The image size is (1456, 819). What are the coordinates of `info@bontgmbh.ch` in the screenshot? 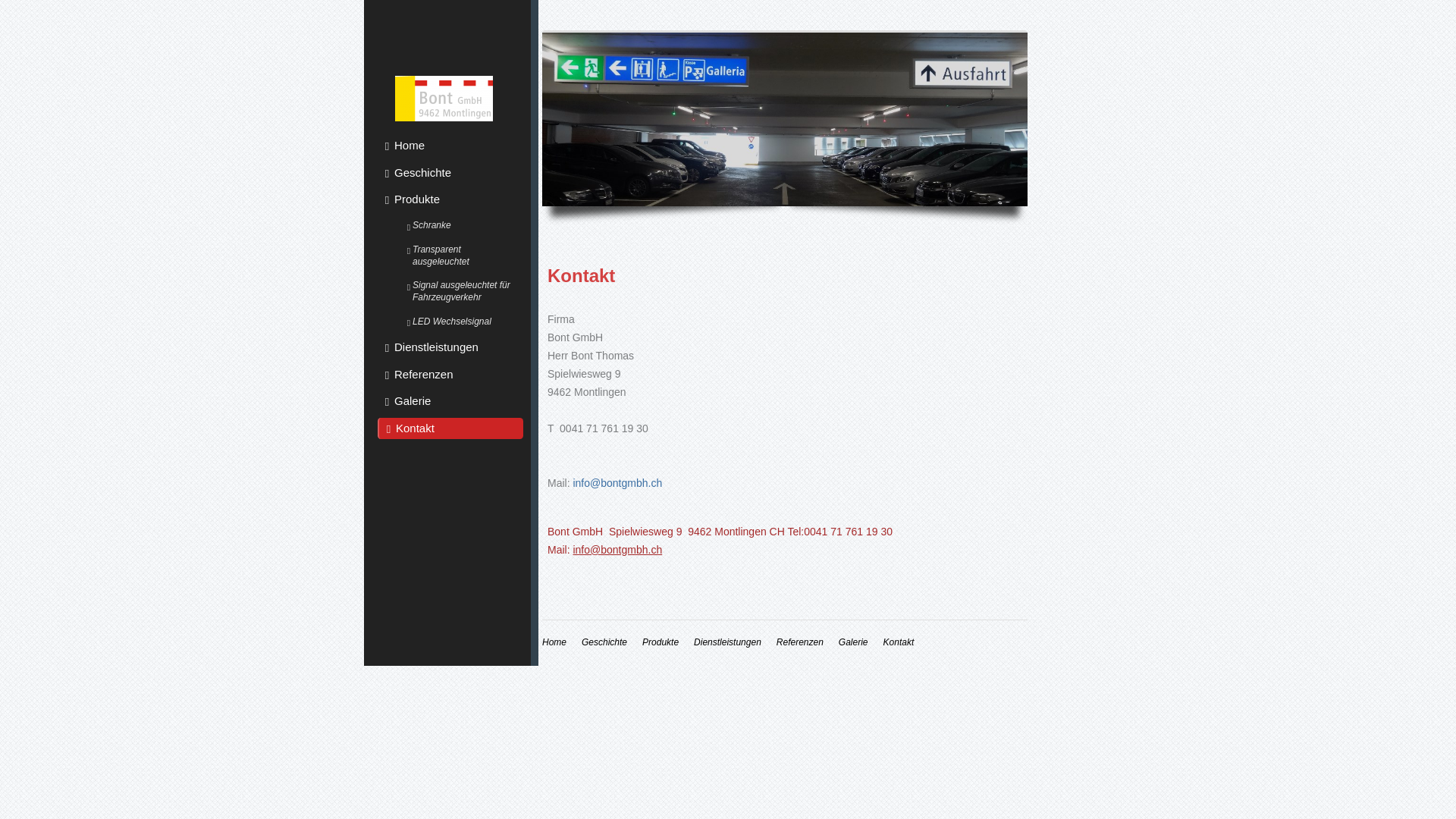 It's located at (617, 550).